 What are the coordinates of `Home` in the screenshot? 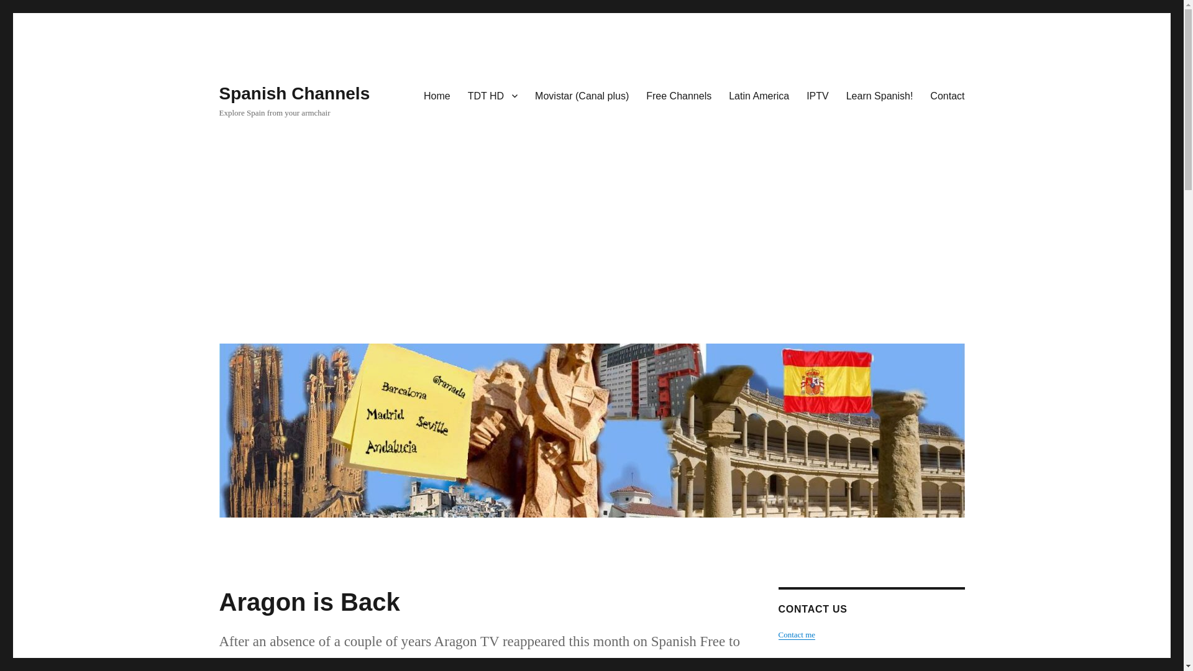 It's located at (437, 95).